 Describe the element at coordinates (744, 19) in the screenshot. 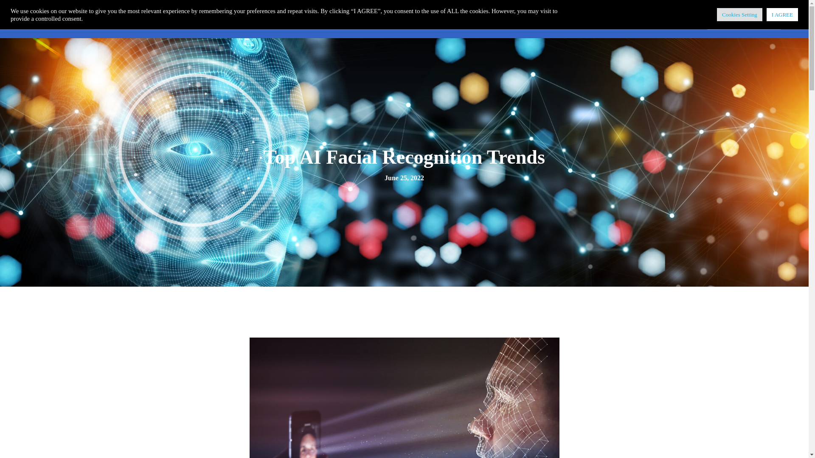

I see `GET STARTED` at that location.